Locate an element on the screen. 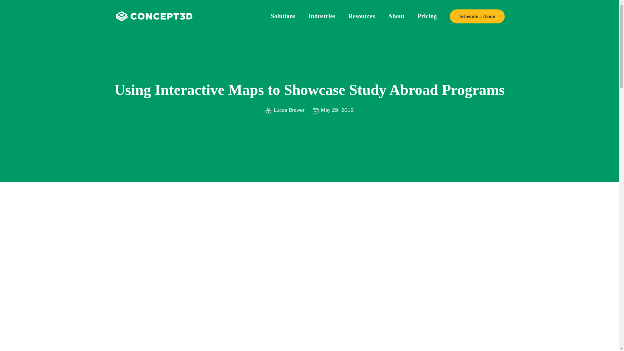 The image size is (624, 351). Solutions is located at coordinates (283, 16).